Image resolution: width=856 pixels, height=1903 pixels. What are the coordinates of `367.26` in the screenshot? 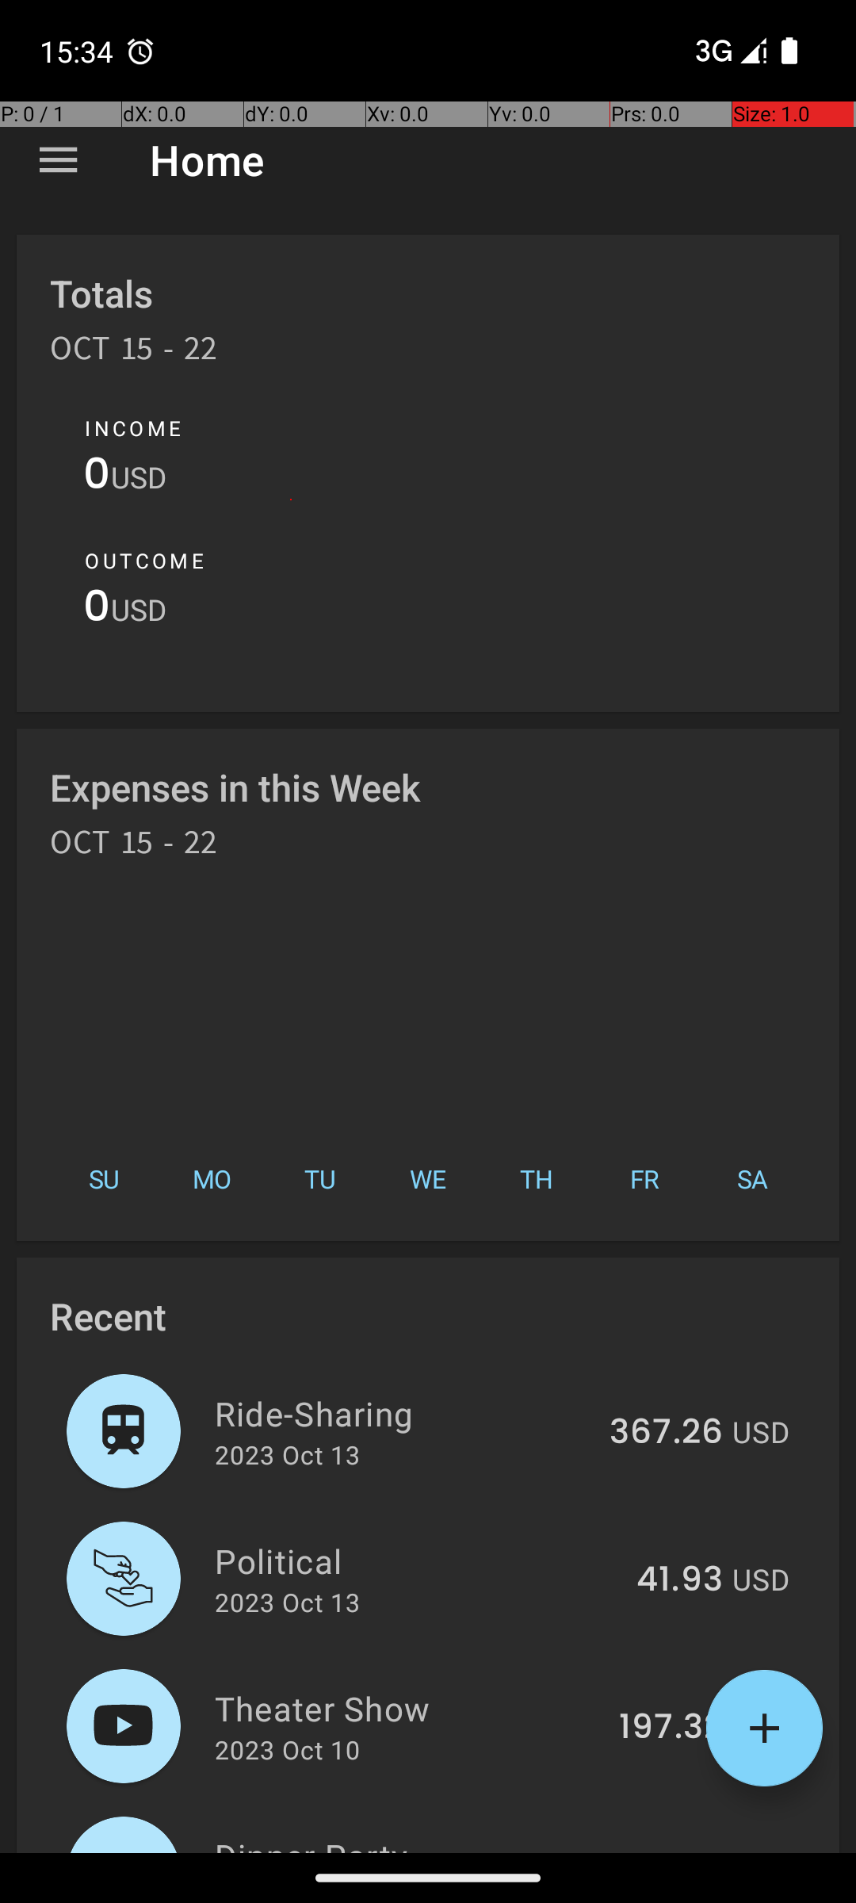 It's located at (666, 1433).